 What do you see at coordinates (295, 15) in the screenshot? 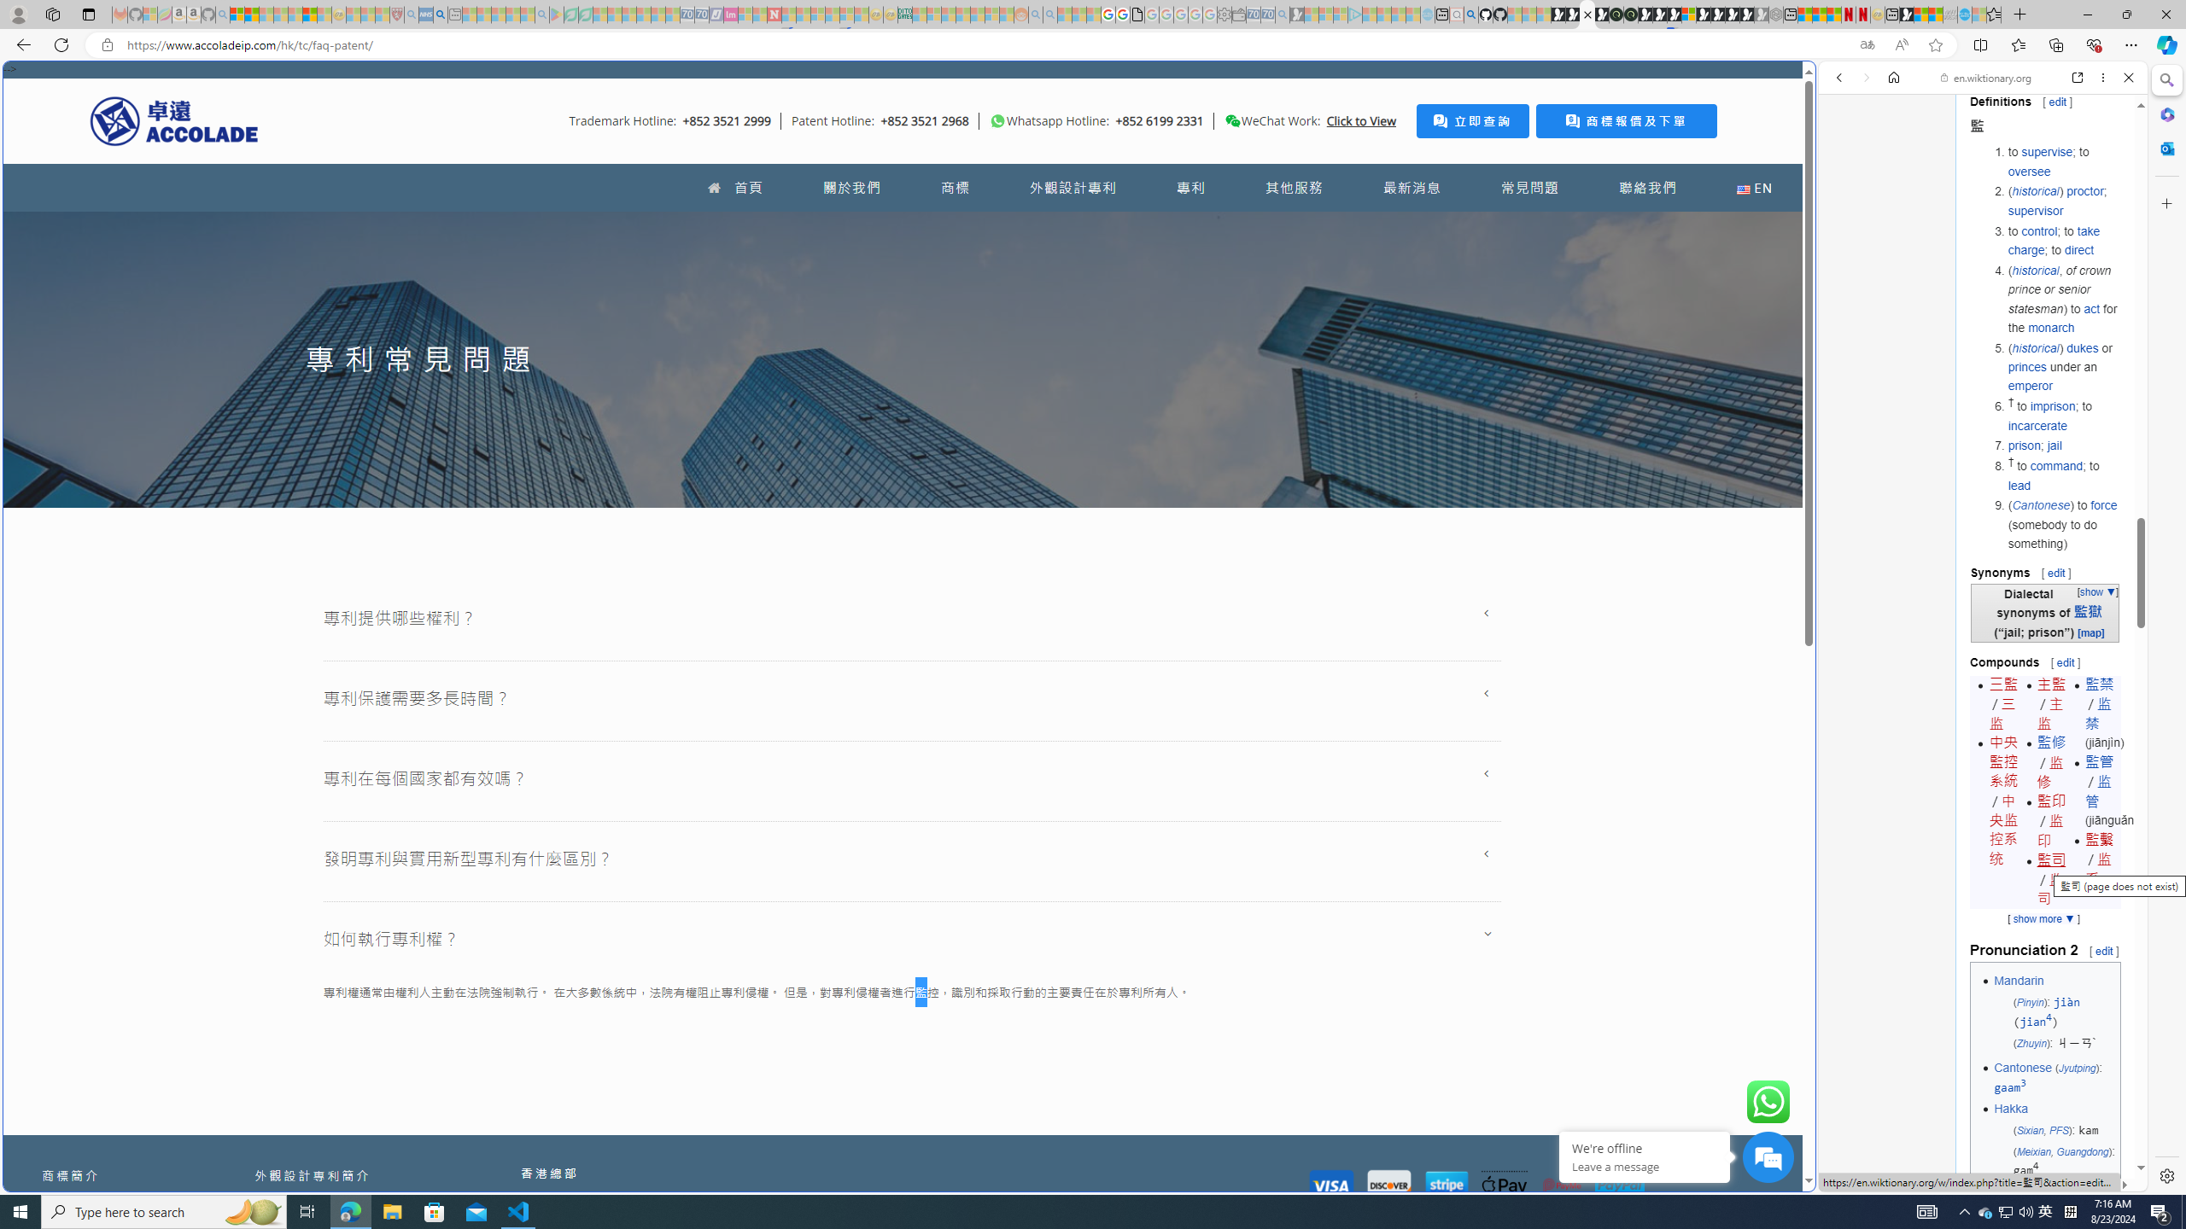
I see `New Report Confirms 2023 Was Record Hot | Watch - Sleeping` at bounding box center [295, 15].